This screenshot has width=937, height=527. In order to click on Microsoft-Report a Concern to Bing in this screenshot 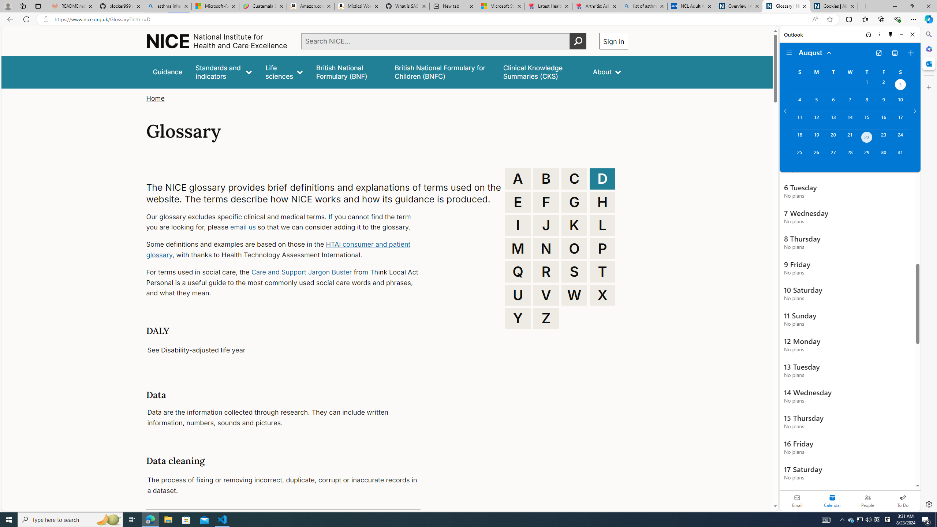, I will do `click(215, 6)`.